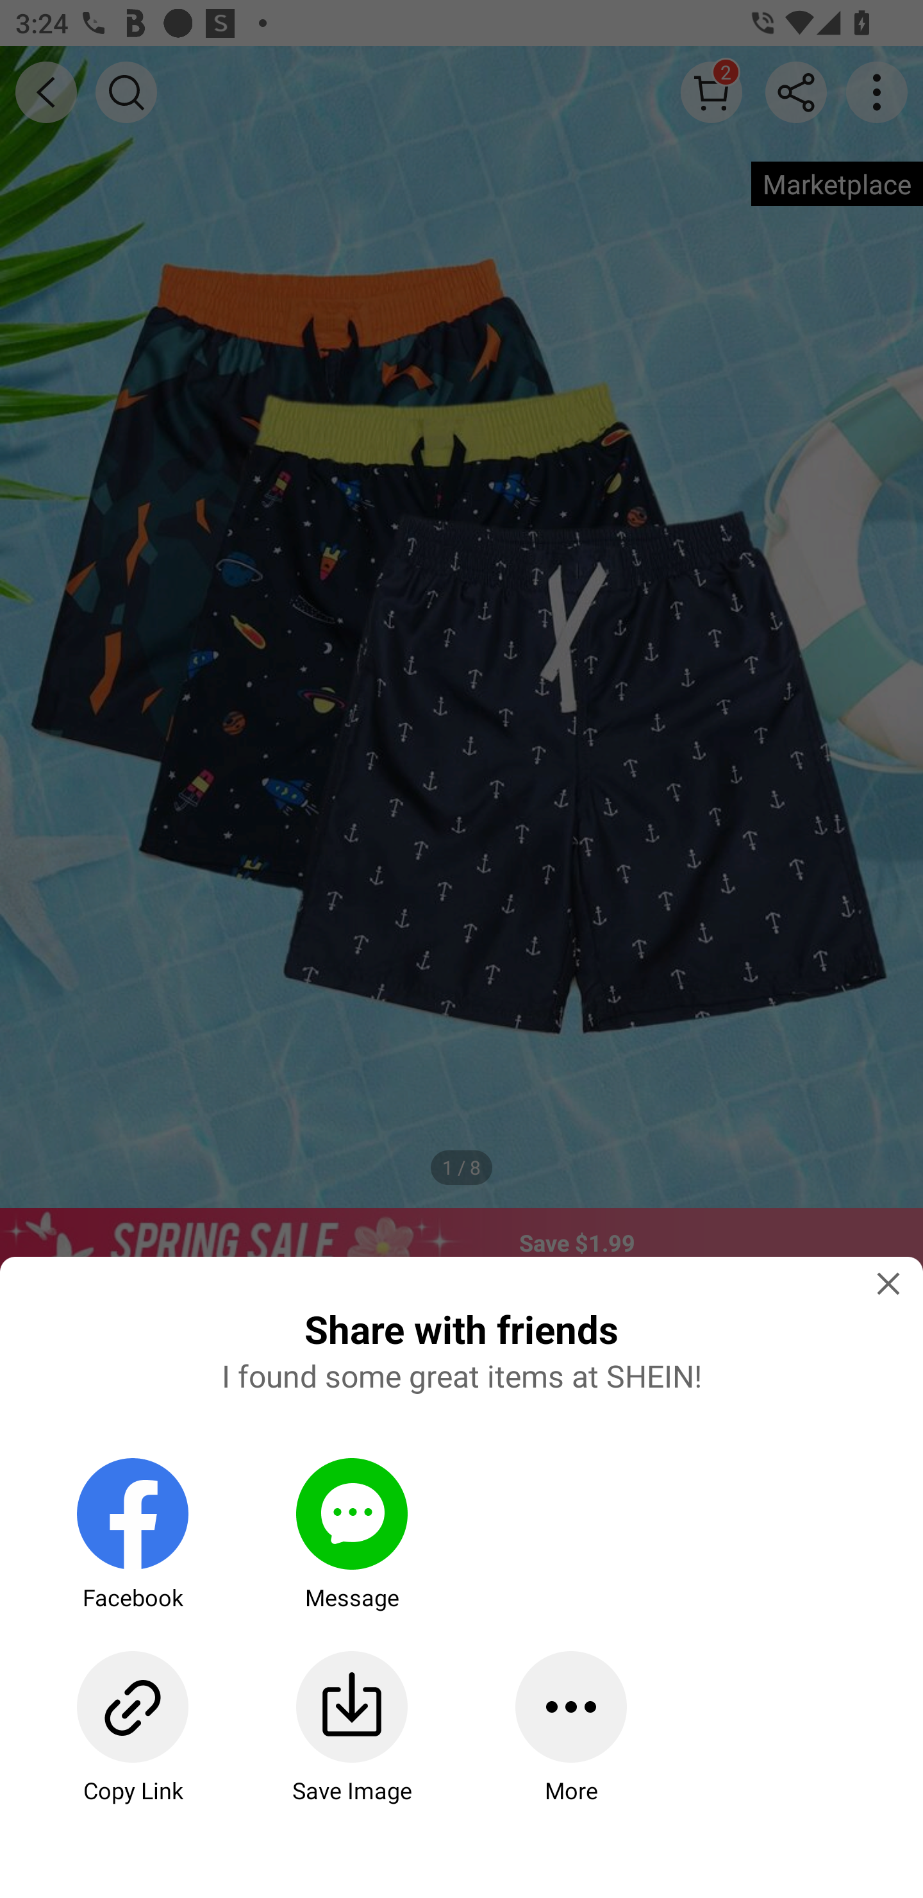 The width and height of the screenshot is (923, 1898). Describe the element at coordinates (351, 1535) in the screenshot. I see `Message` at that location.